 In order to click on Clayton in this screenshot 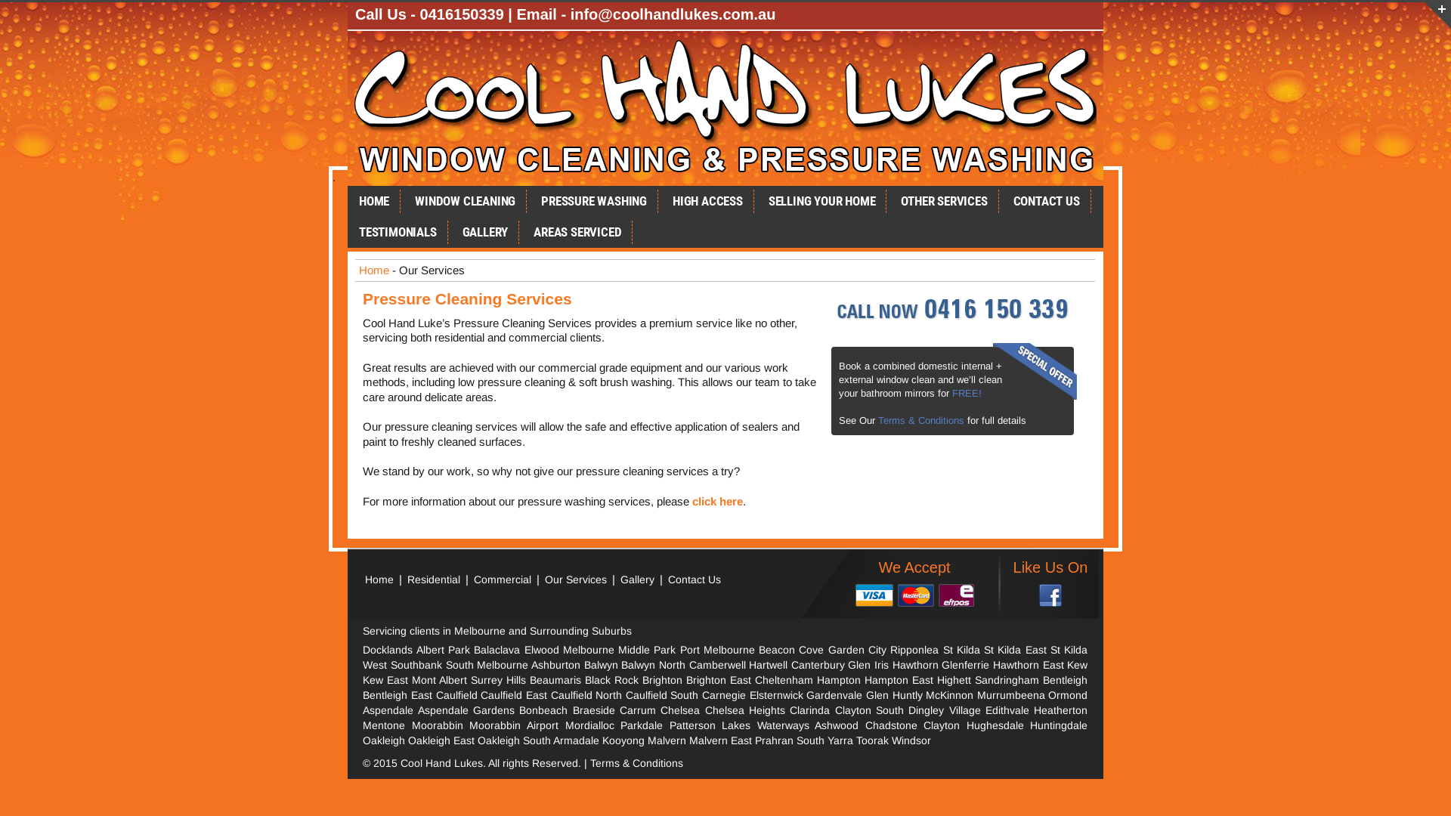, I will do `click(942, 725)`.